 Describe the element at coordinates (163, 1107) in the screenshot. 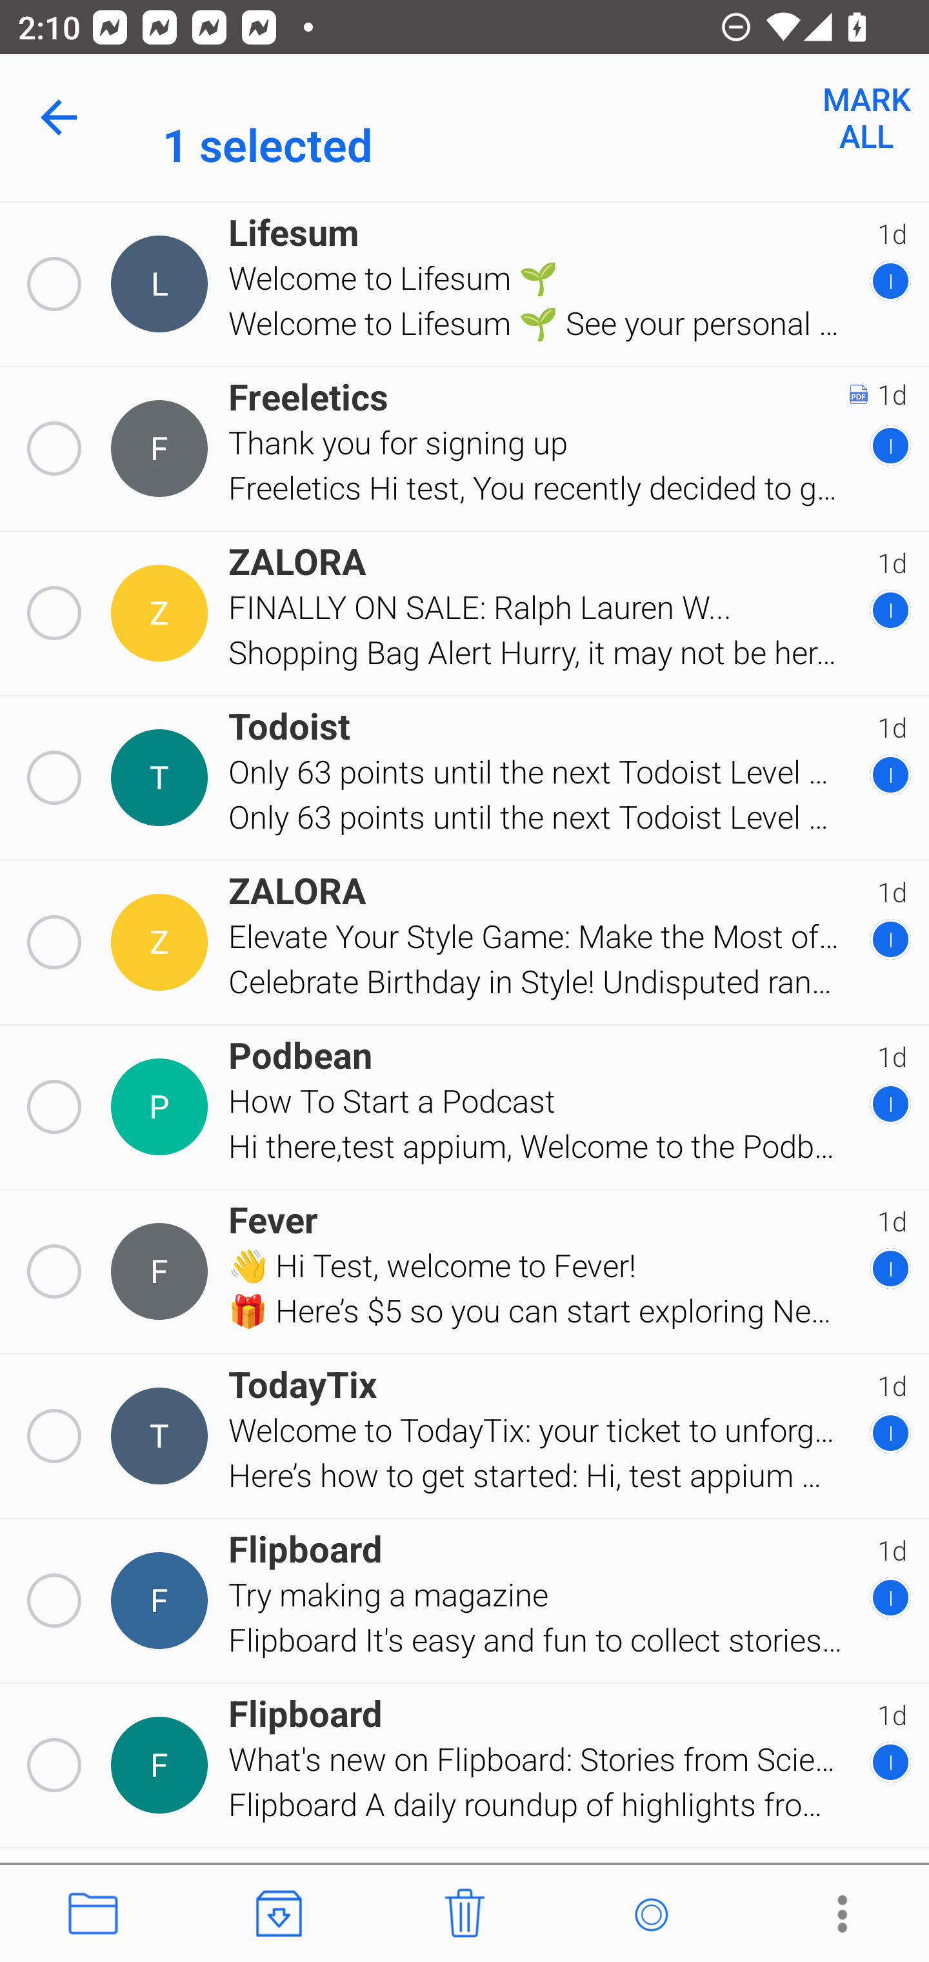

I see `Contact Details` at that location.